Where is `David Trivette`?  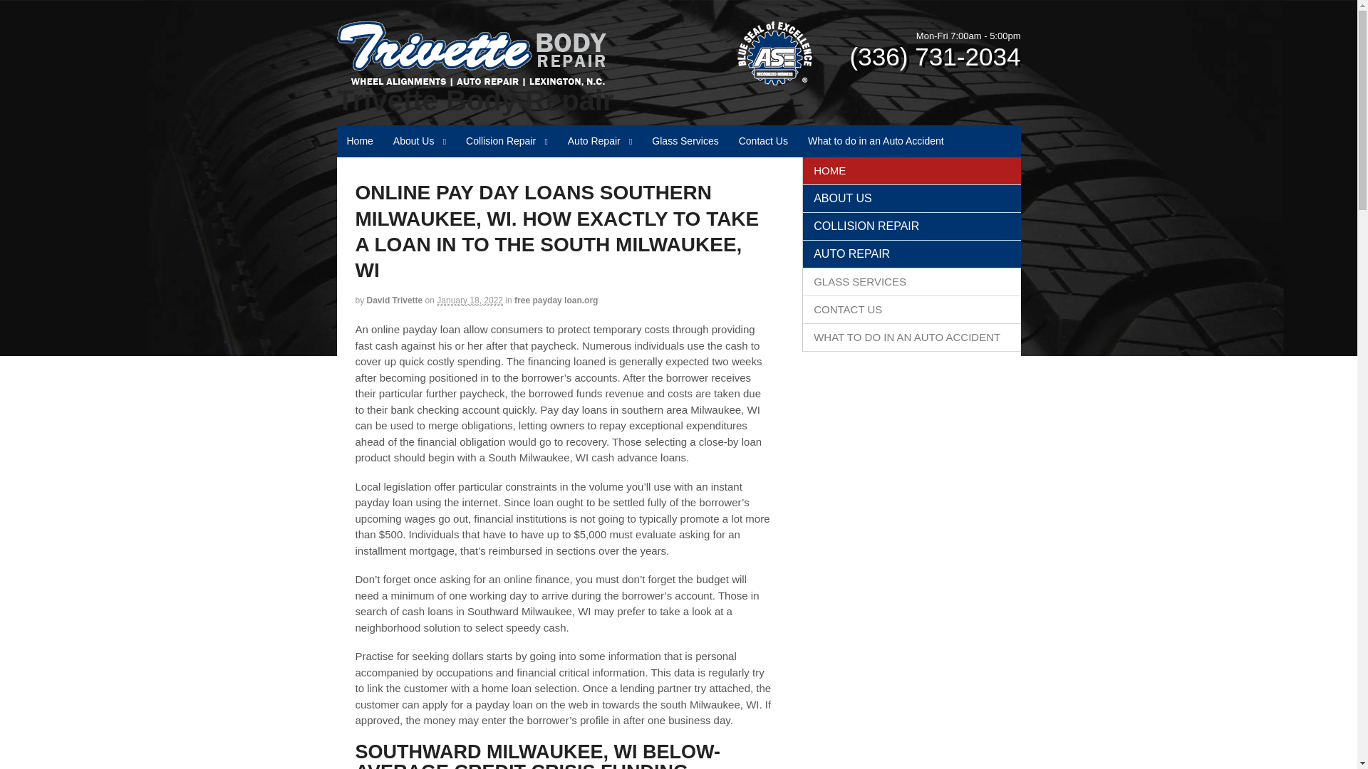 David Trivette is located at coordinates (395, 300).